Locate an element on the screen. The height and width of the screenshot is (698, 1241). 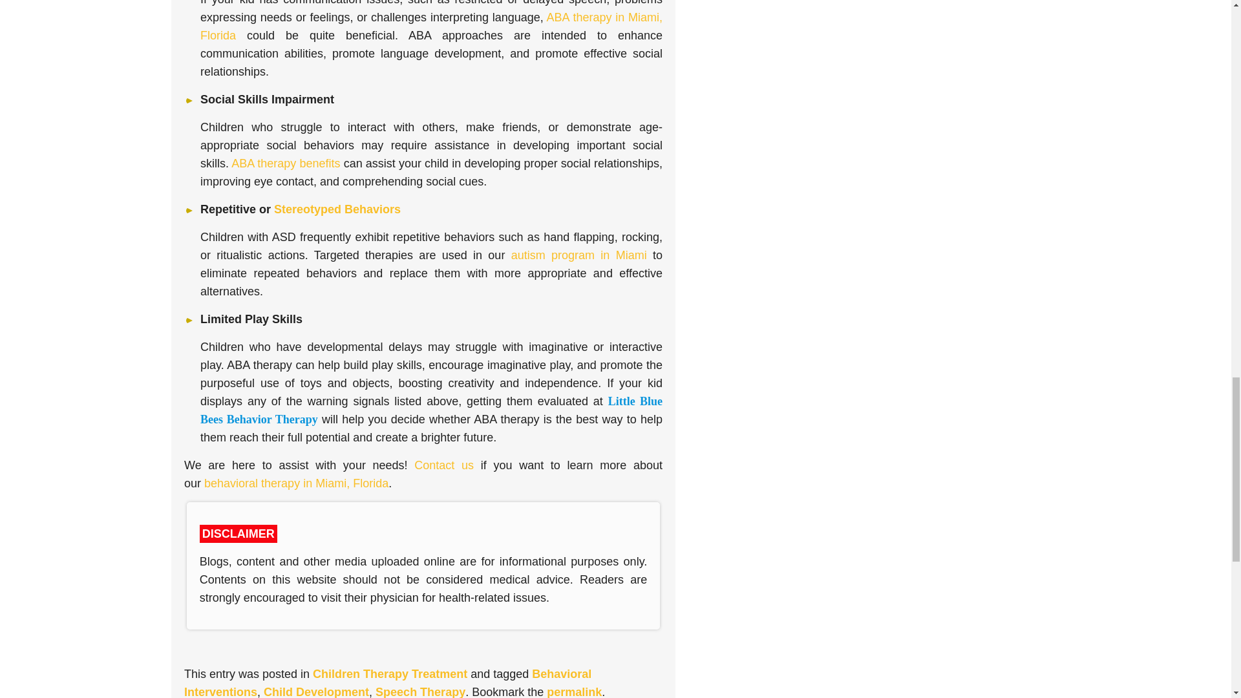
Children Therapy Treatment is located at coordinates (390, 673).